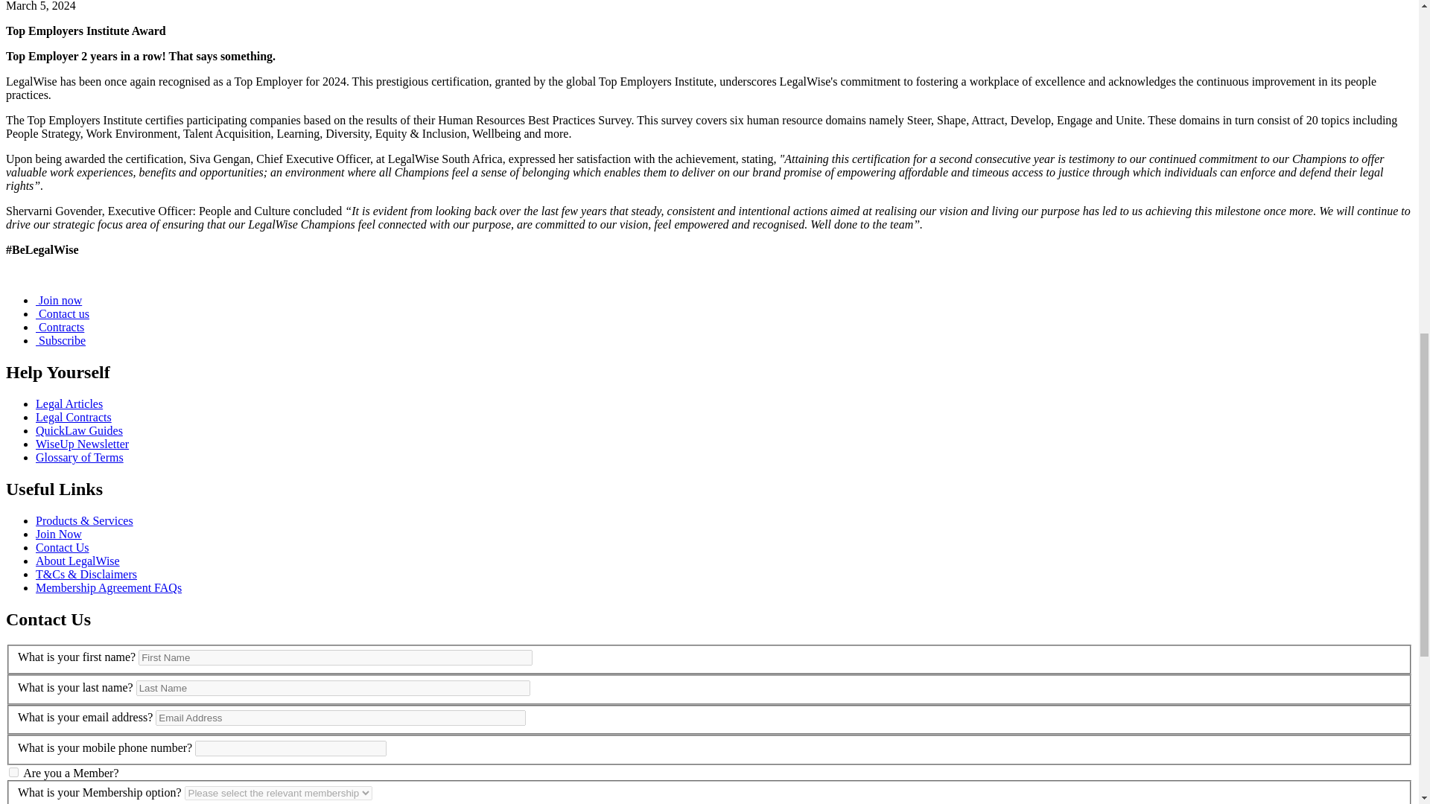 This screenshot has height=804, width=1430. What do you see at coordinates (84, 521) in the screenshot?
I see `Browse the benefits of joining the LegalWise family.` at bounding box center [84, 521].